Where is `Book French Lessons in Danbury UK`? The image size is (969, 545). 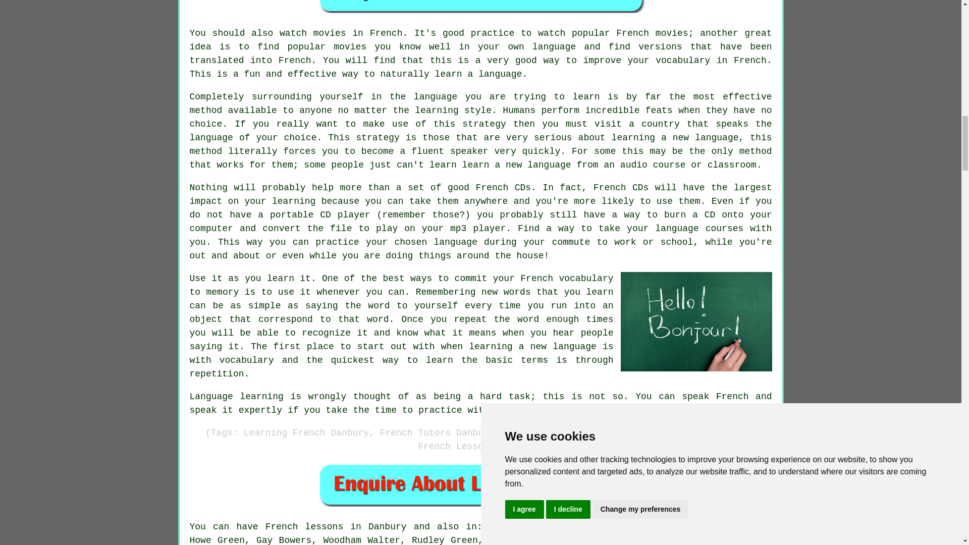
Book French Lessons in Danbury UK is located at coordinates (480, 484).